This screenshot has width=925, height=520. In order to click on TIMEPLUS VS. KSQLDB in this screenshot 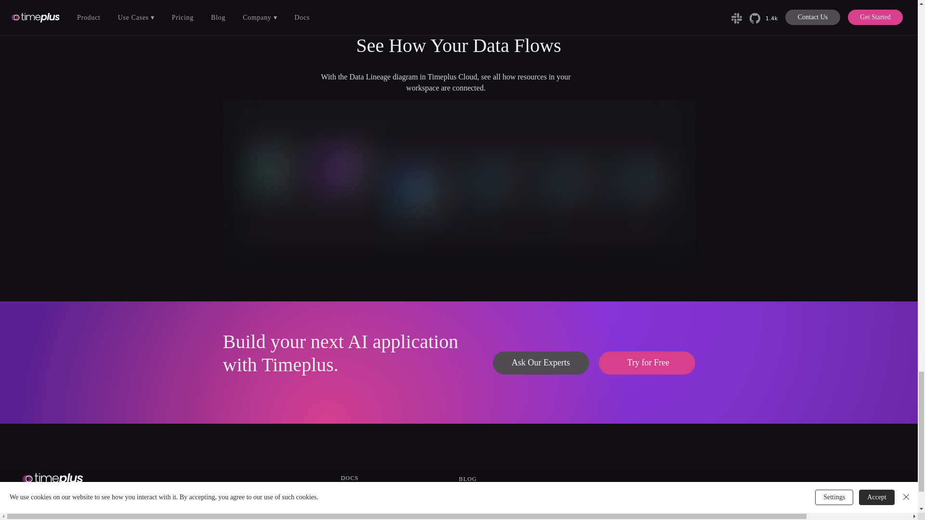, I will do `click(378, 499)`.